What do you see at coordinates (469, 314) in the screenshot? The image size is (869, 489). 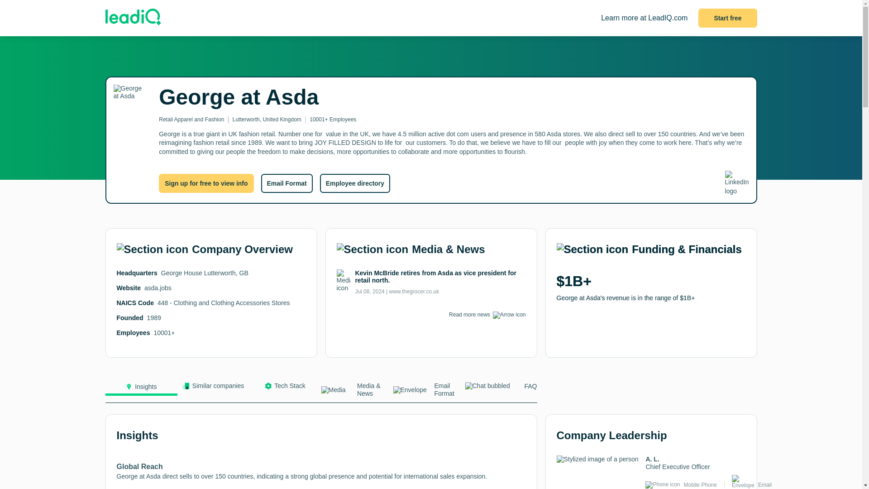 I see `Read more news` at bounding box center [469, 314].